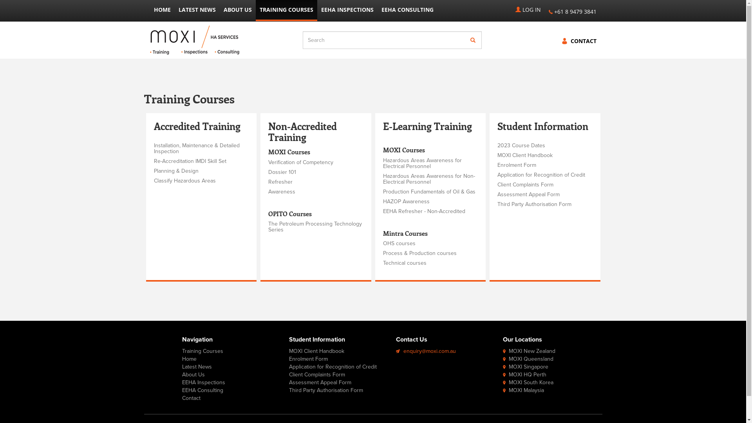 The image size is (752, 423). Describe the element at coordinates (317, 374) in the screenshot. I see `Client Complaints Form` at that location.